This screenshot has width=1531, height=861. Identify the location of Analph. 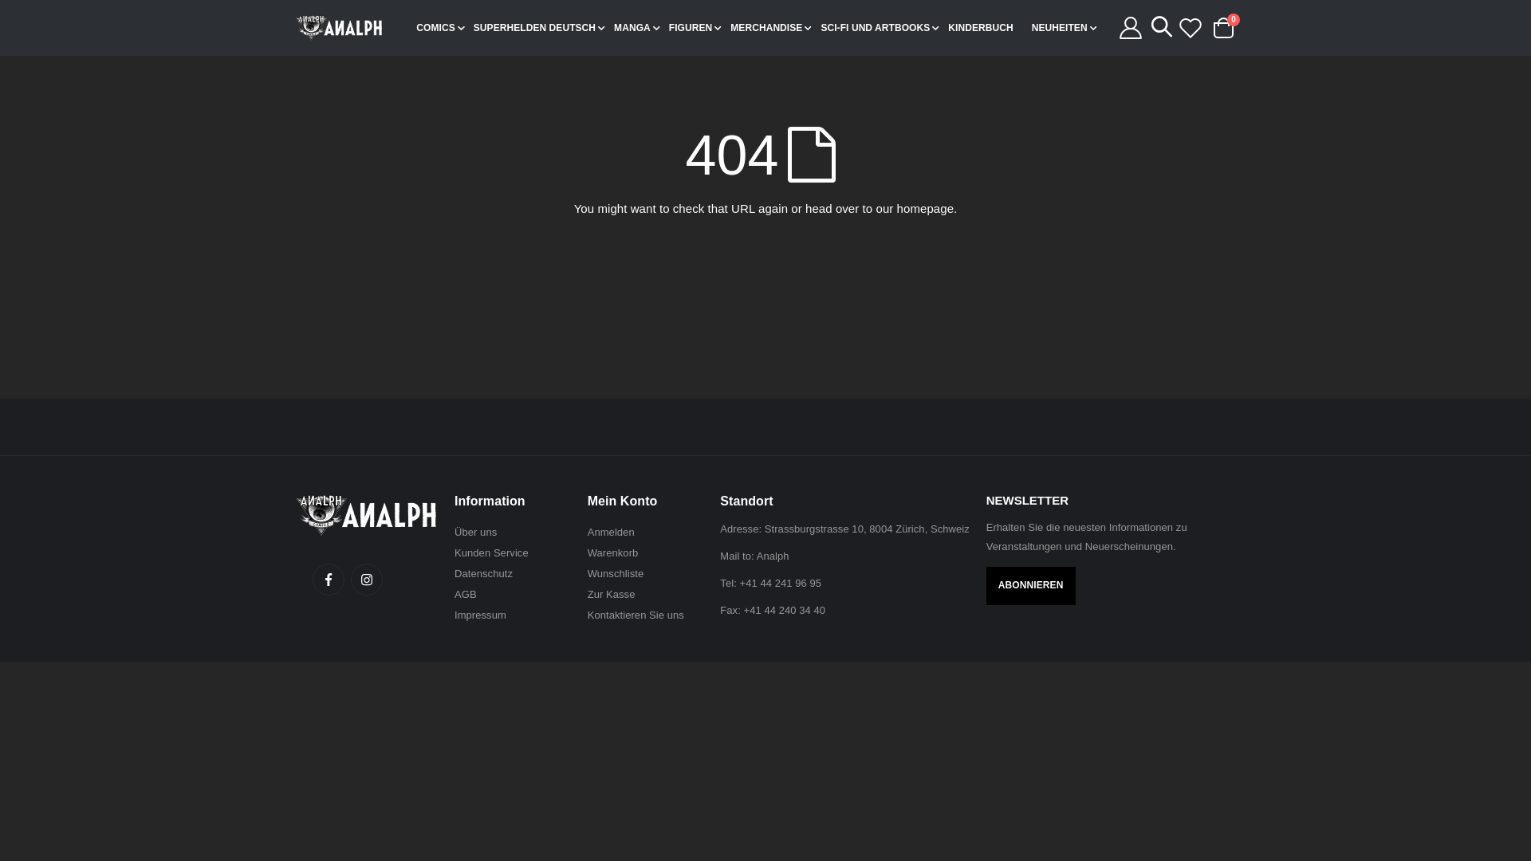
(773, 556).